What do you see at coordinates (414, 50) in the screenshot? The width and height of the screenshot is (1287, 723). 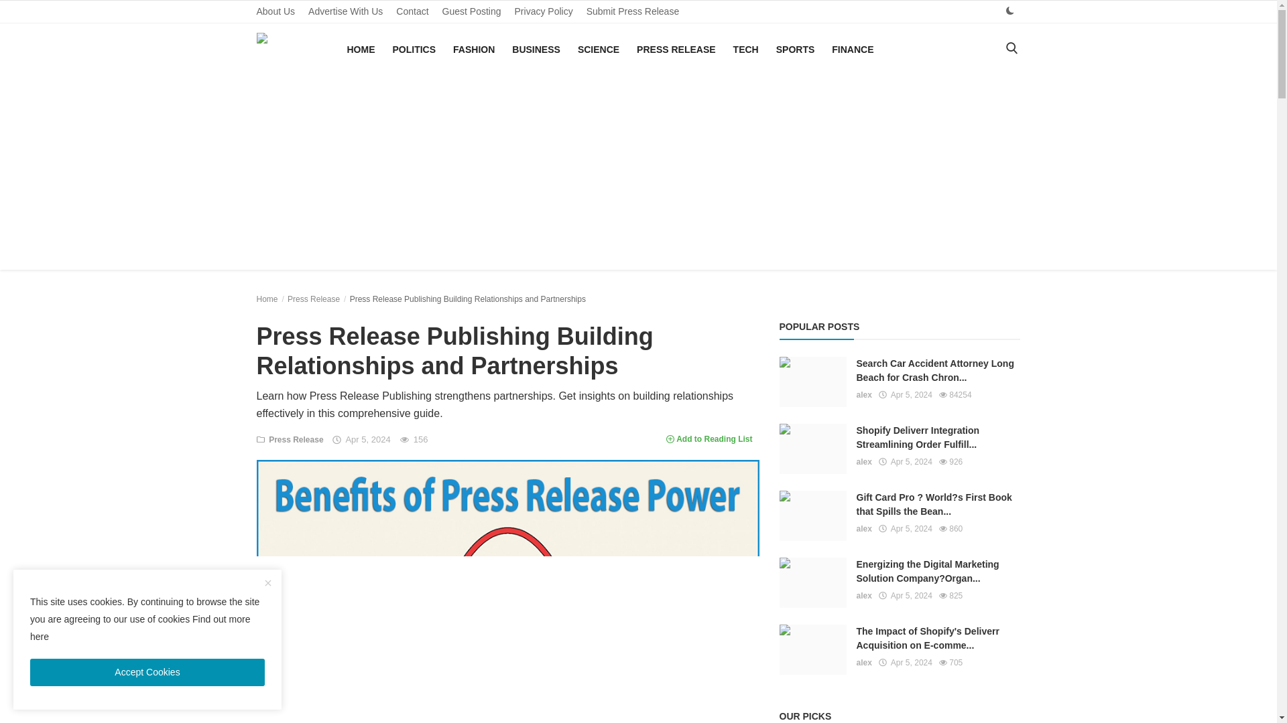 I see `POLITICS` at bounding box center [414, 50].